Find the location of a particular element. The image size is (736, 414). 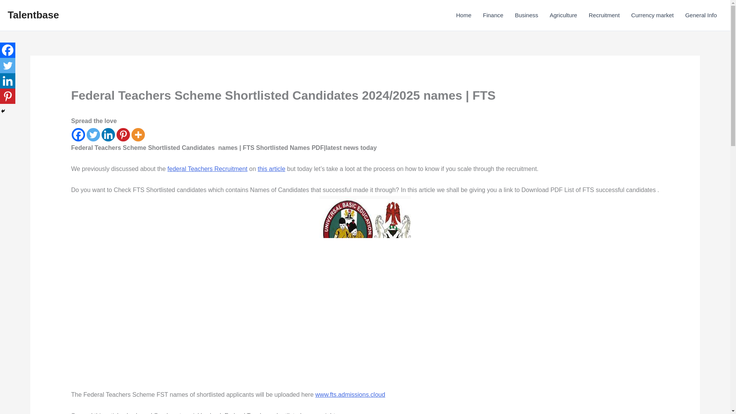

this article is located at coordinates (271, 169).